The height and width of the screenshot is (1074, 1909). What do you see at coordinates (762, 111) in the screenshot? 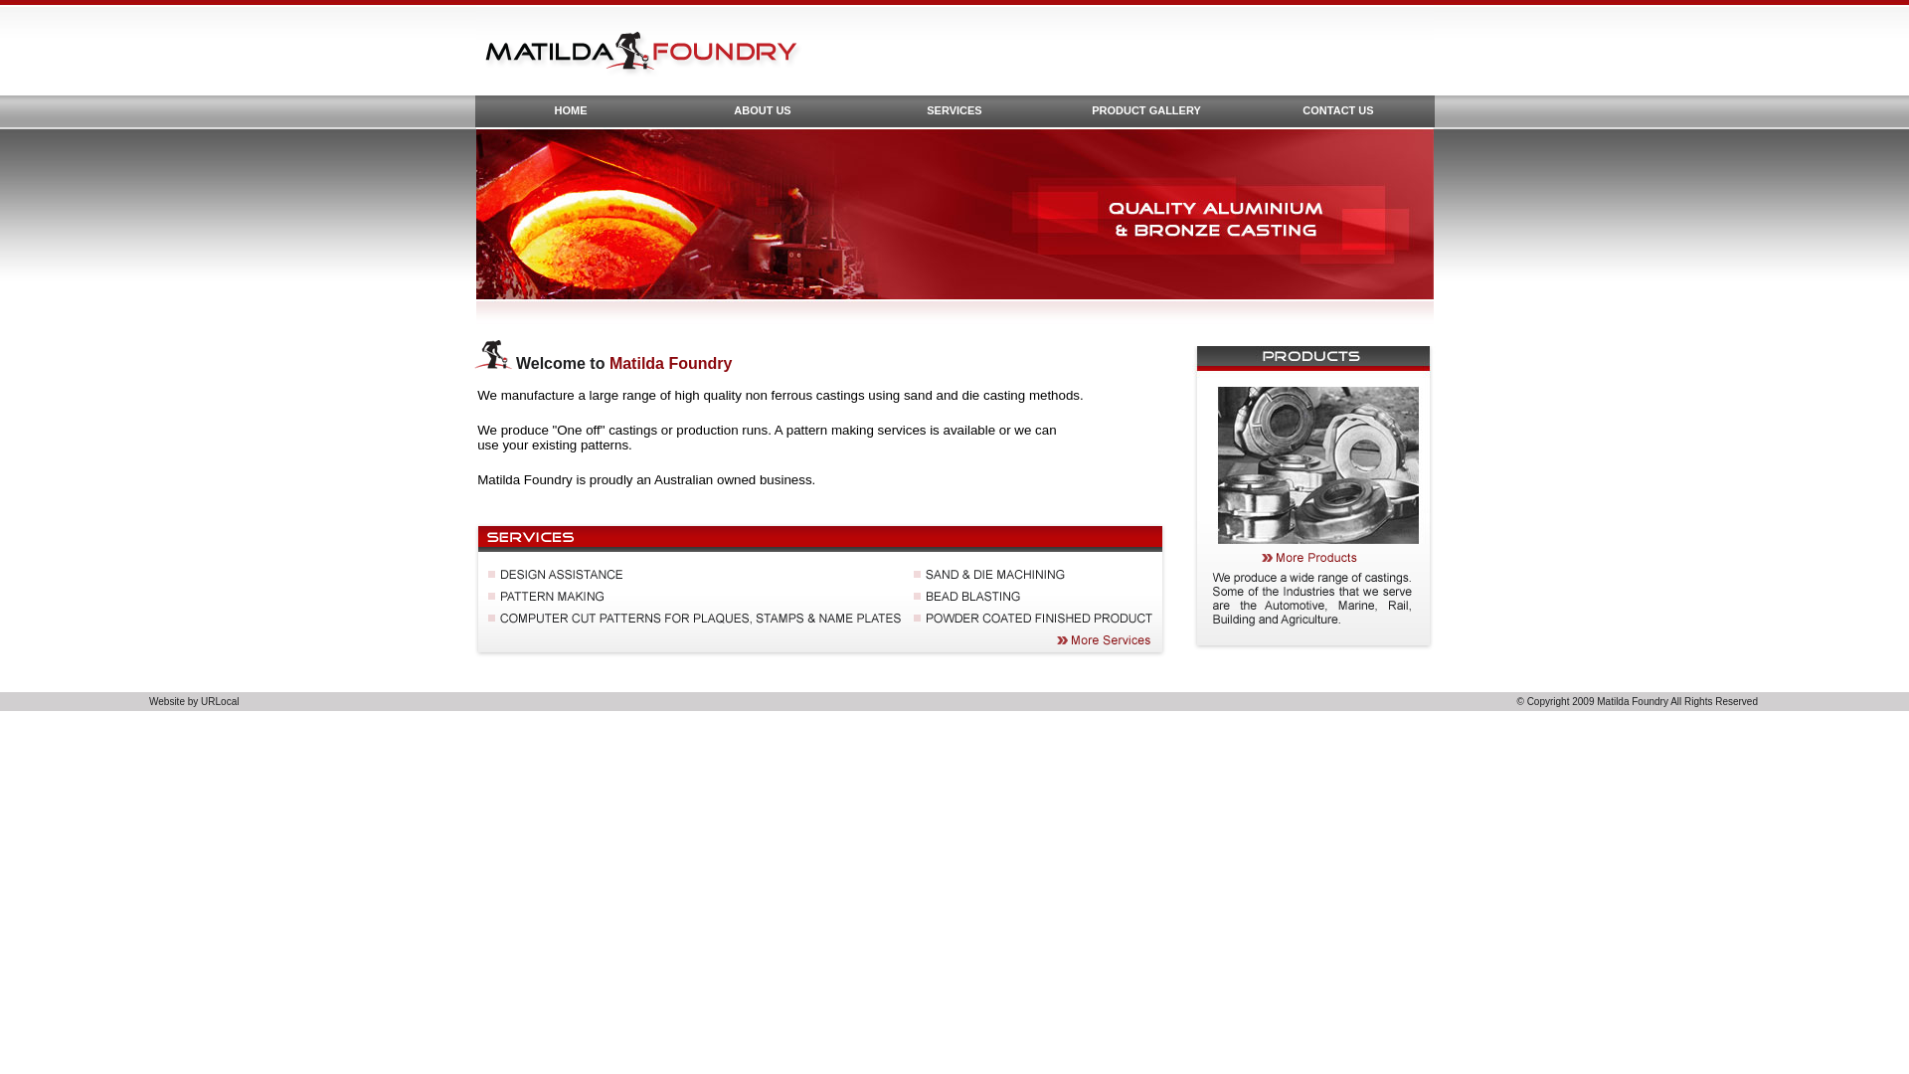
I see `ABOUT US` at bounding box center [762, 111].